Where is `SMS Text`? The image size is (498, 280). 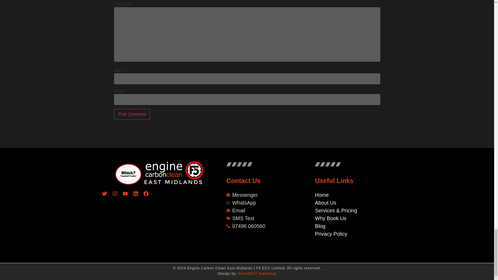
SMS Text is located at coordinates (262, 218).